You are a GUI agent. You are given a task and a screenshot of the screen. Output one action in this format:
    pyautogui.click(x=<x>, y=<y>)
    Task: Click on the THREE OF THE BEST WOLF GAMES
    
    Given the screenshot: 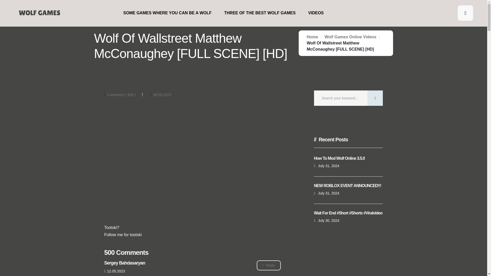 What is the action you would take?
    pyautogui.click(x=260, y=13)
    